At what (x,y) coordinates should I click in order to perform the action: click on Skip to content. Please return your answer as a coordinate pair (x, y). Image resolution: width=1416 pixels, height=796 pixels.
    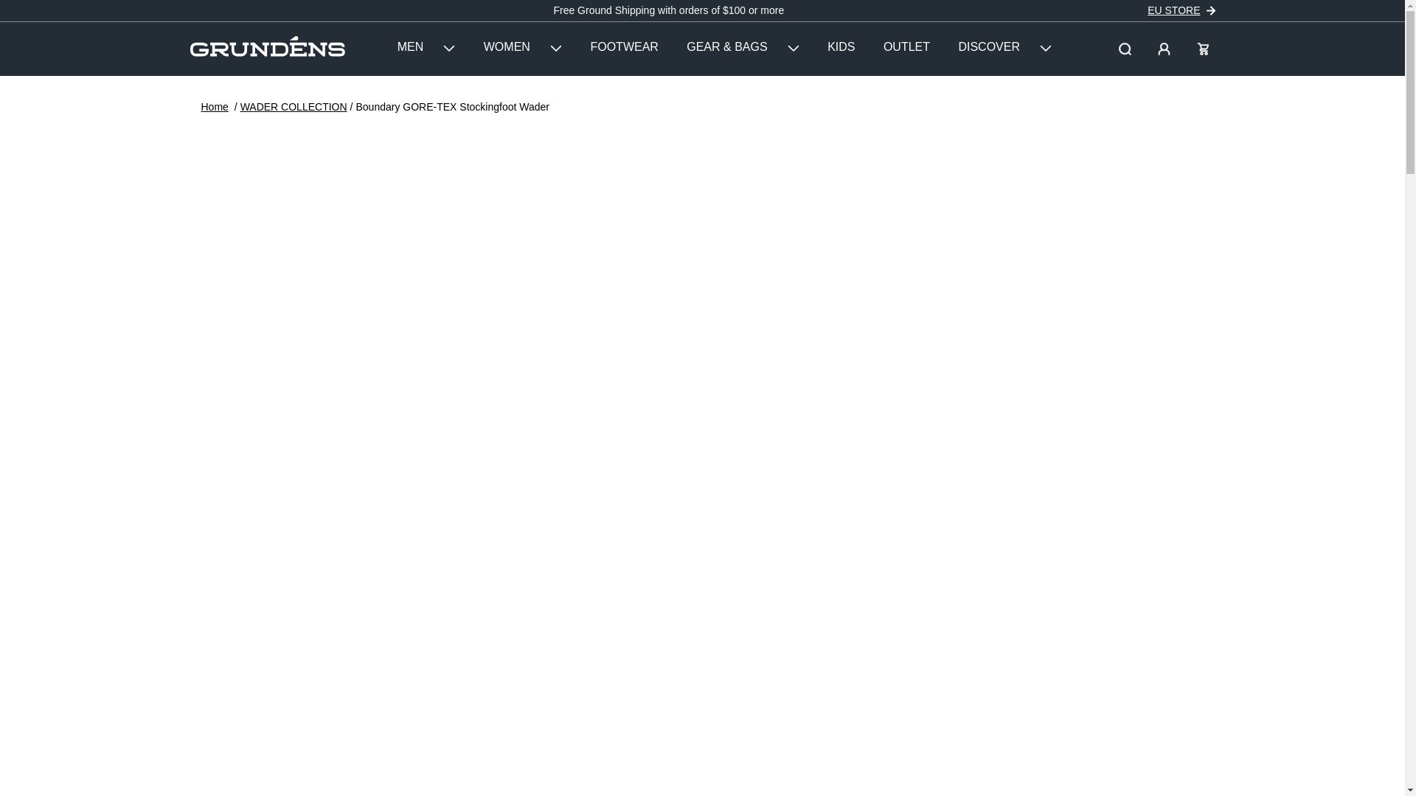
    Looking at the image, I should click on (19, 12).